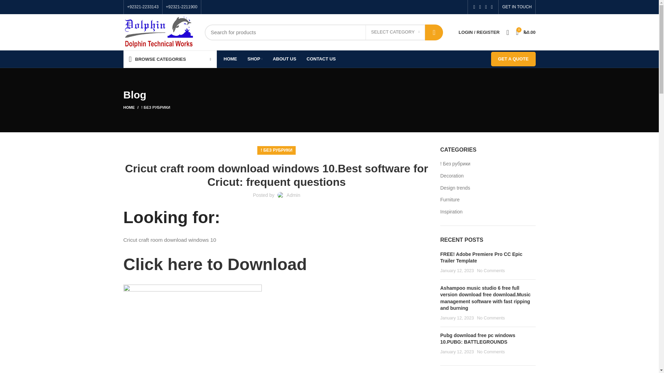  What do you see at coordinates (395, 32) in the screenshot?
I see `SELECT CATEGORY` at bounding box center [395, 32].